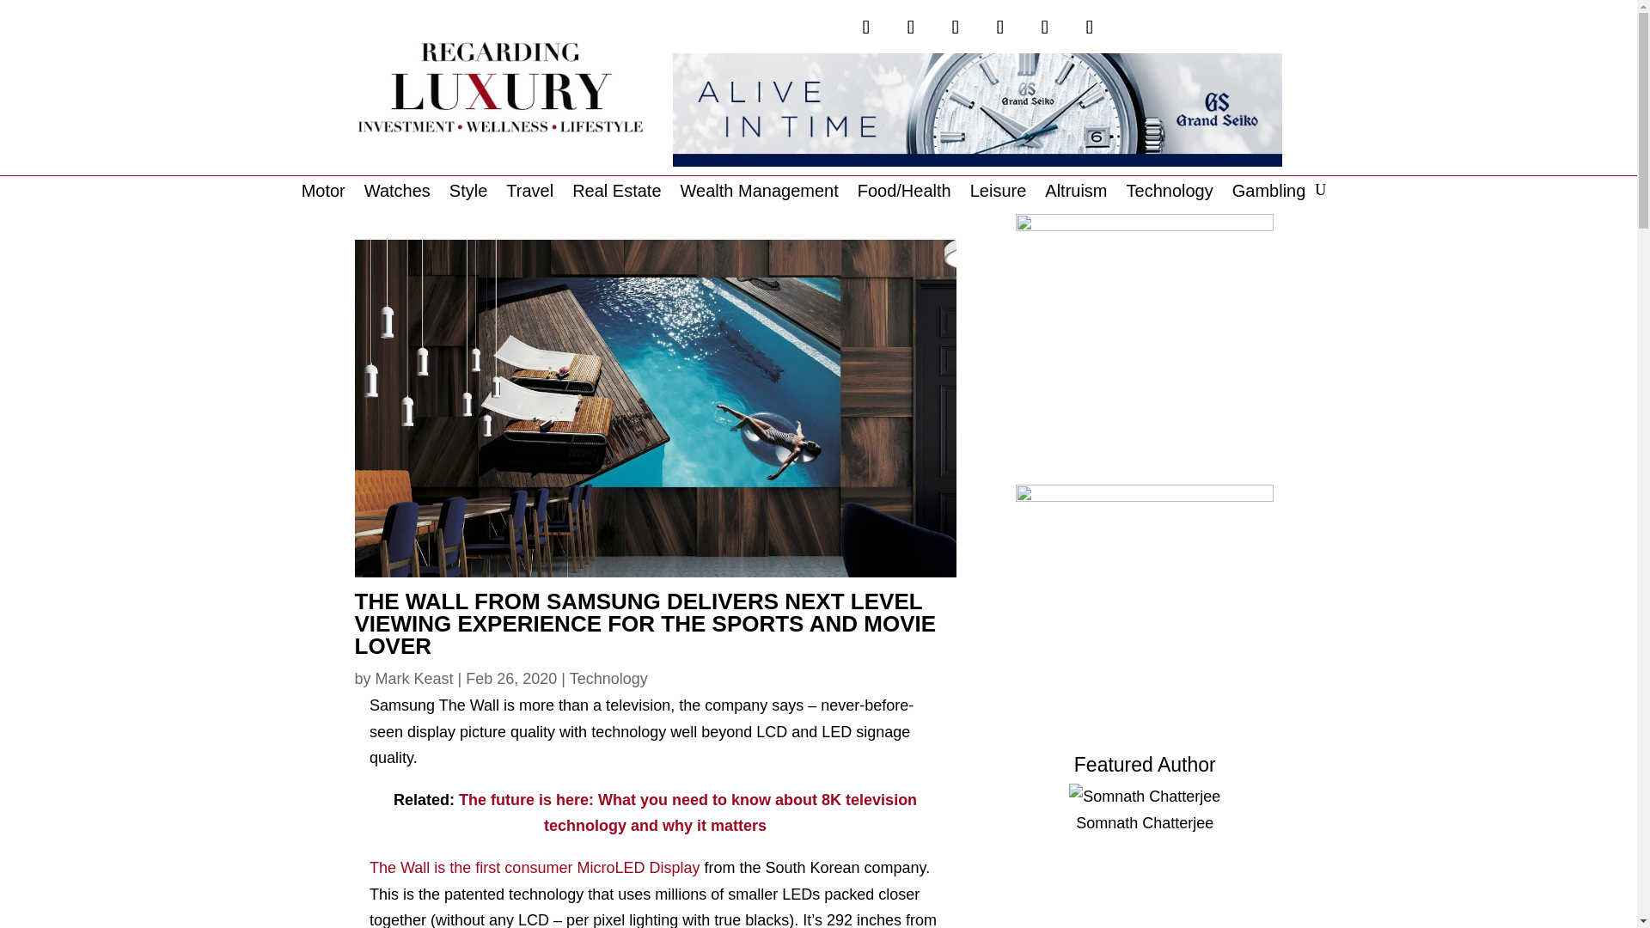  I want to click on Follow on X, so click(866, 27).